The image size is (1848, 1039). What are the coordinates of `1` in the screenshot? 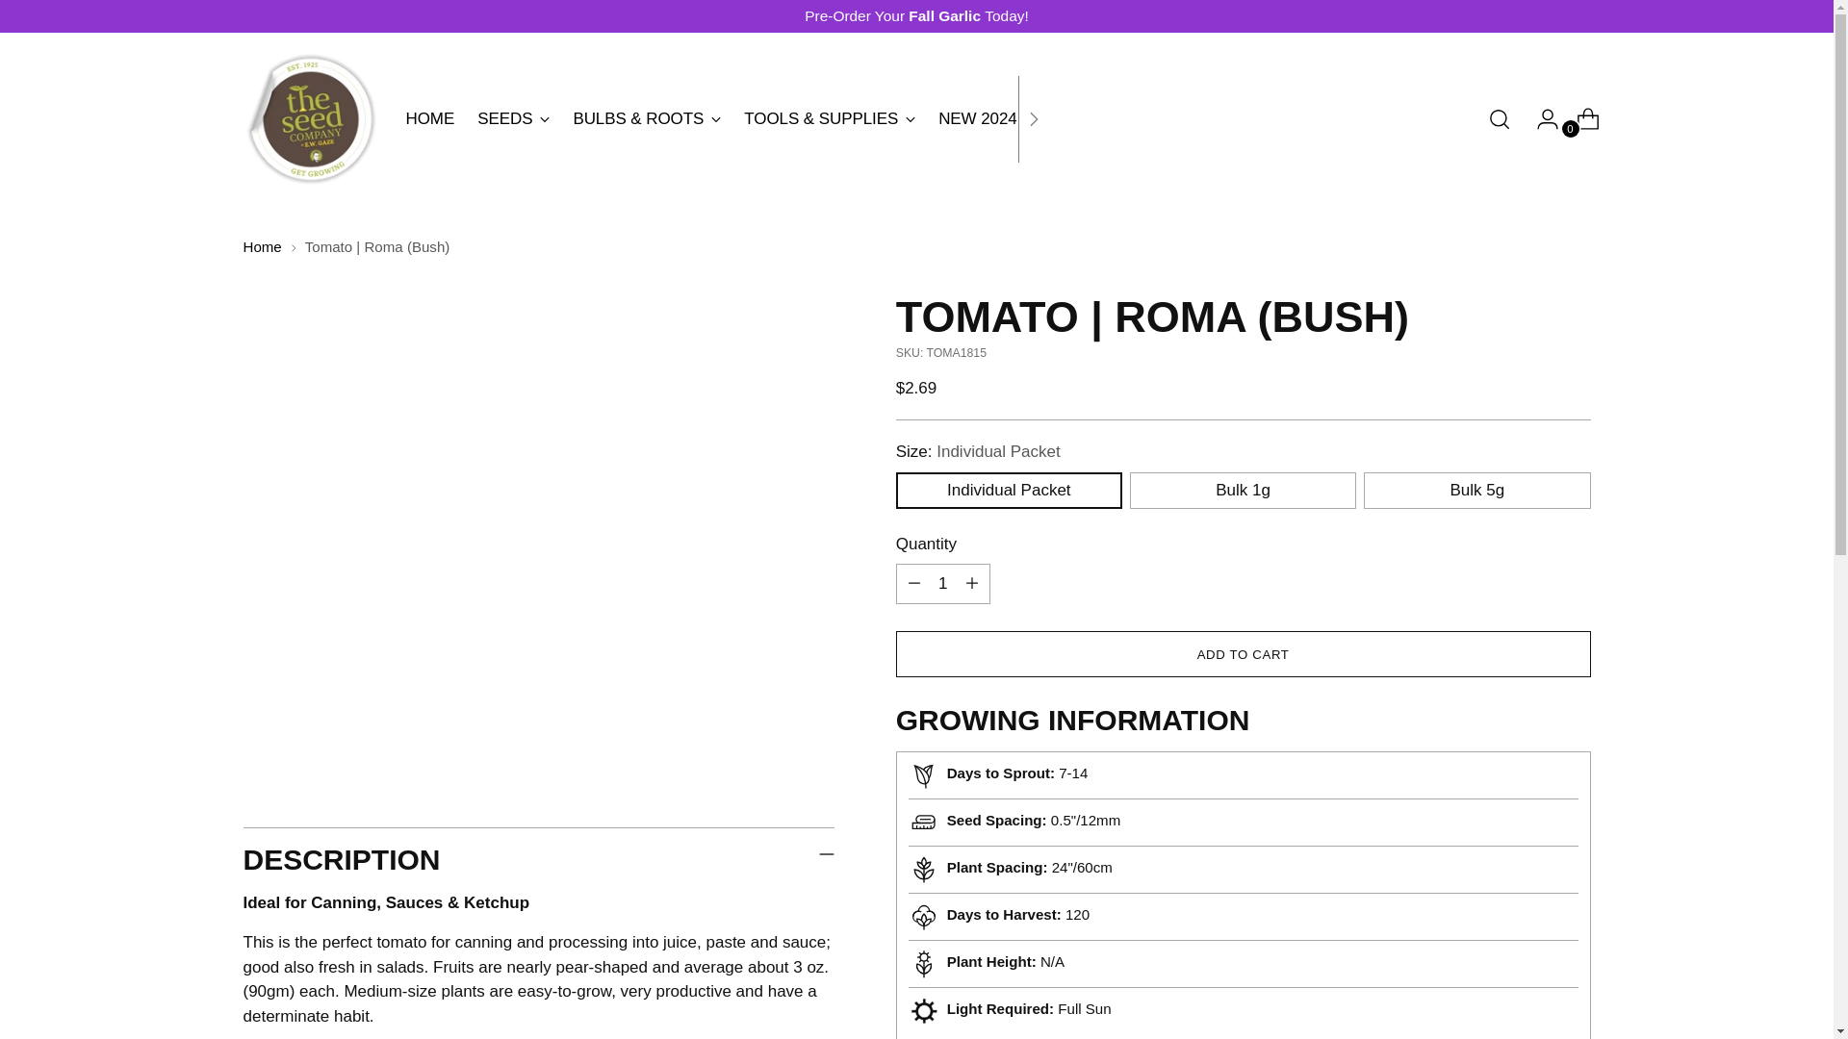 It's located at (943, 584).